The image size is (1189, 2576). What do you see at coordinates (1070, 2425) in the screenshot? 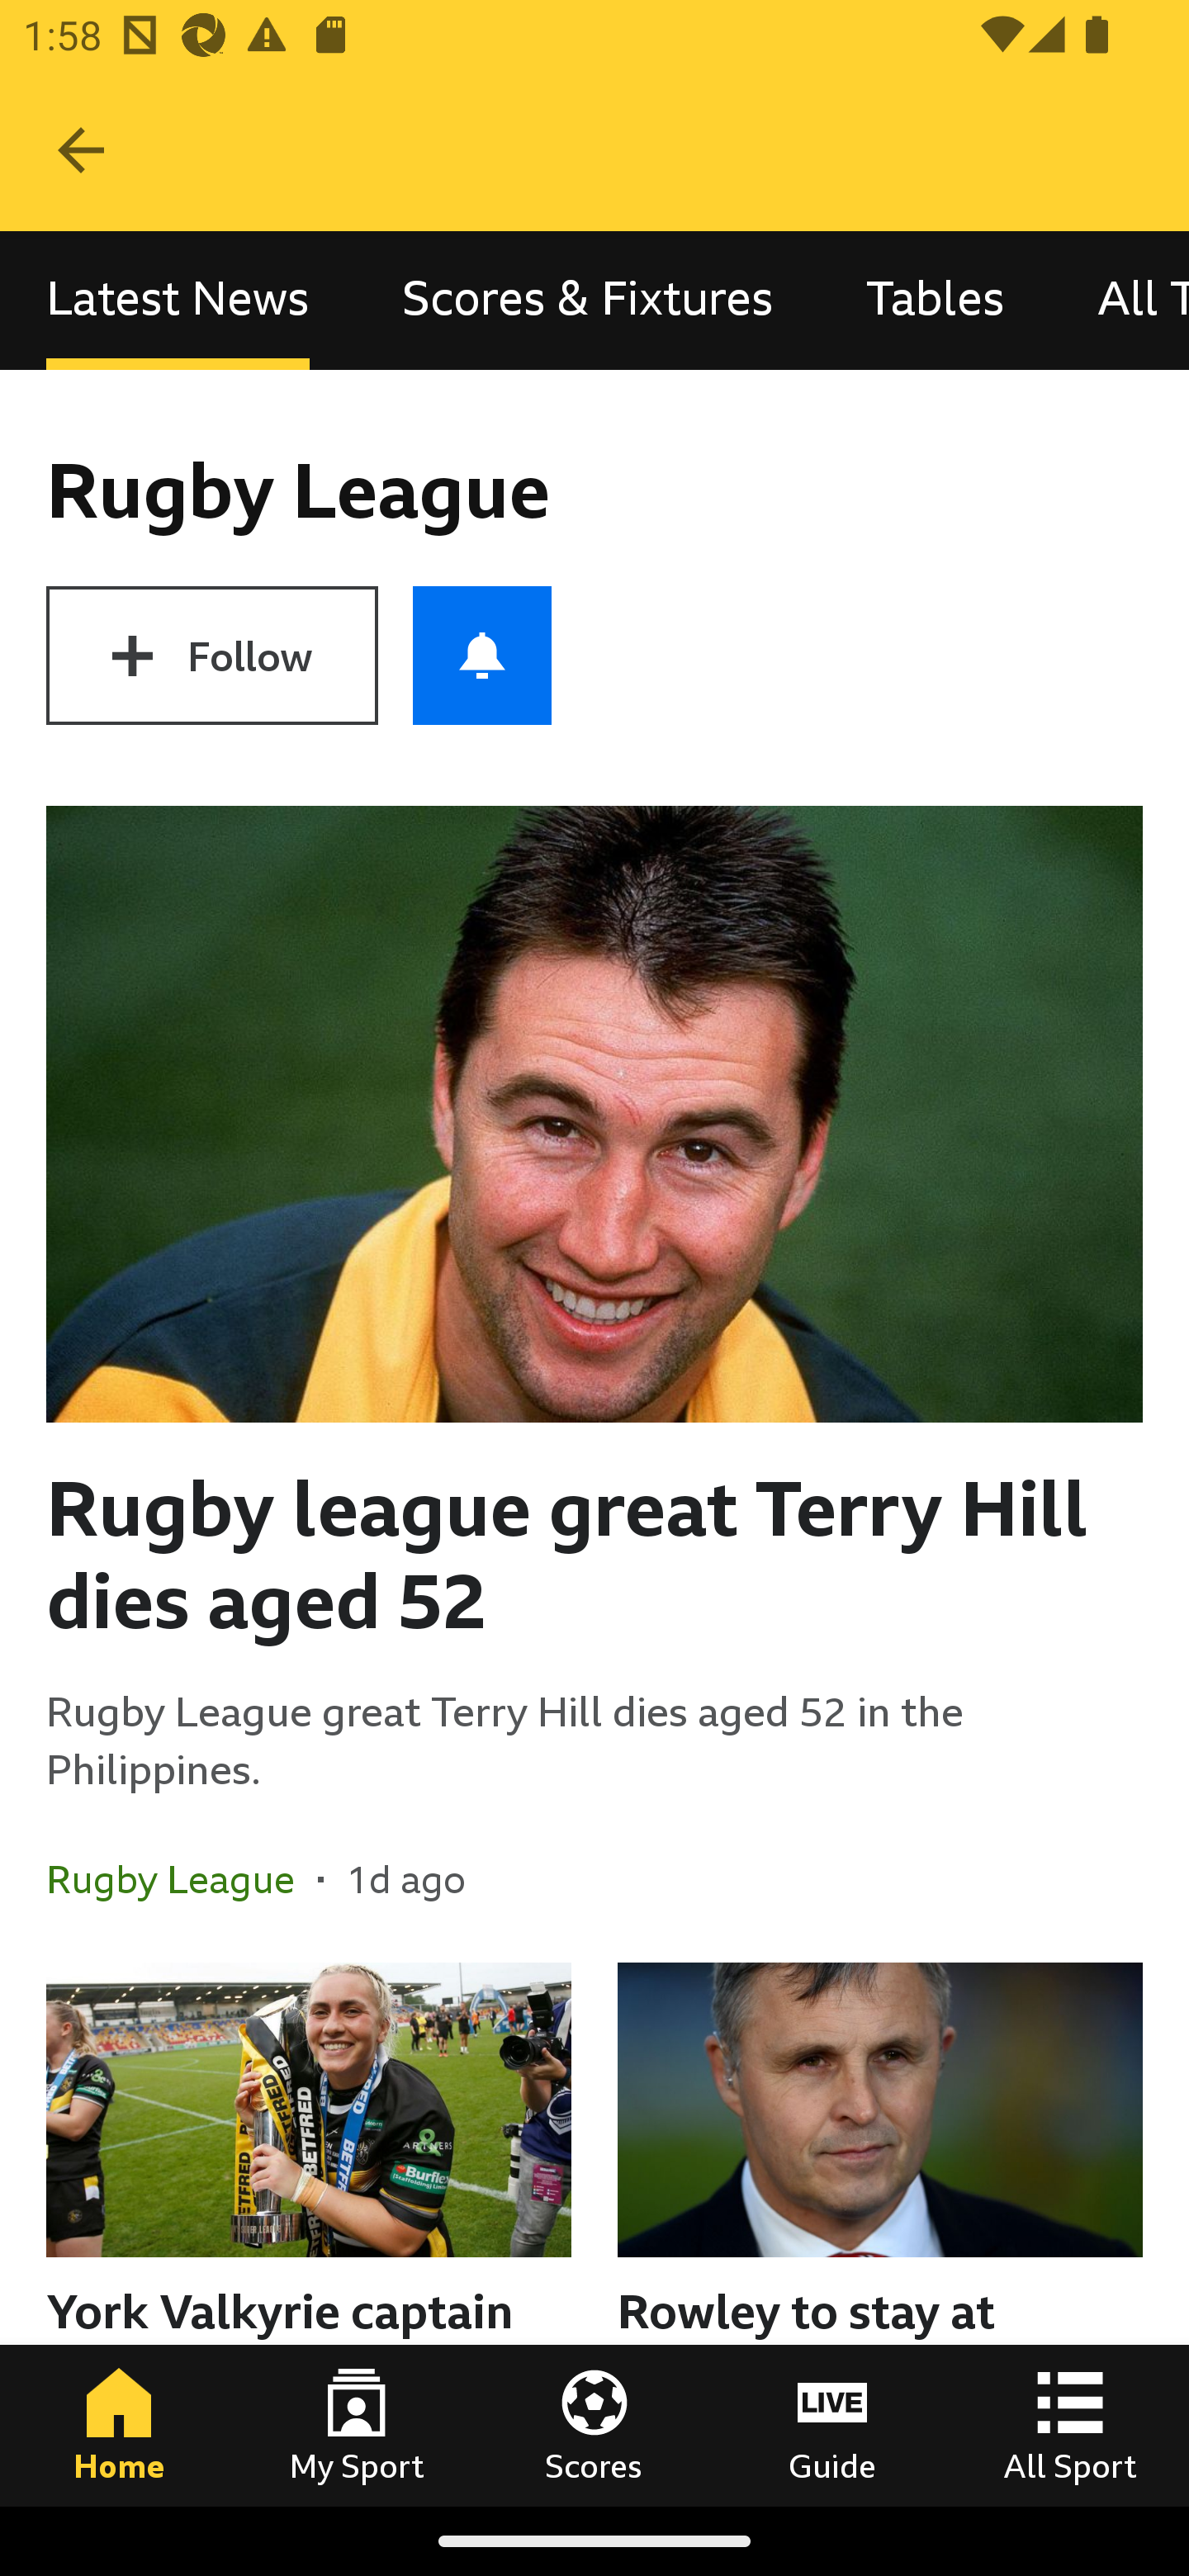
I see `All Sport` at bounding box center [1070, 2425].